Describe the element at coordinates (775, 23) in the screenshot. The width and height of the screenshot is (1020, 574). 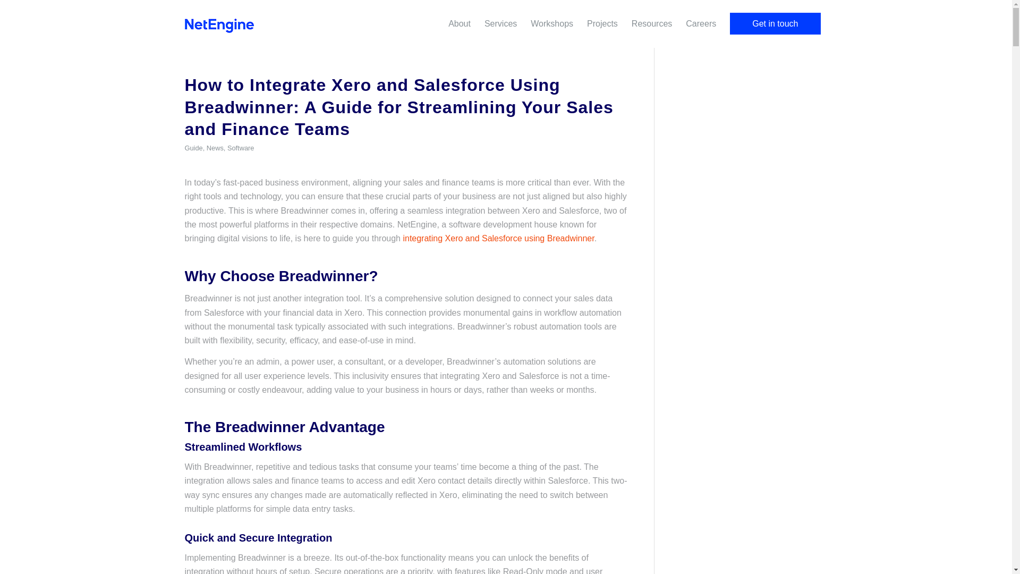
I see `Get in touch` at that location.